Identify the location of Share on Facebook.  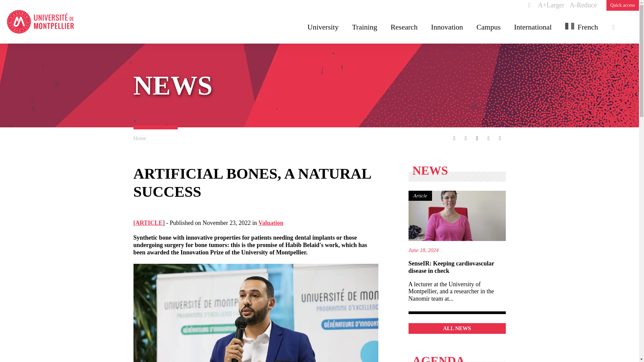
(454, 138).